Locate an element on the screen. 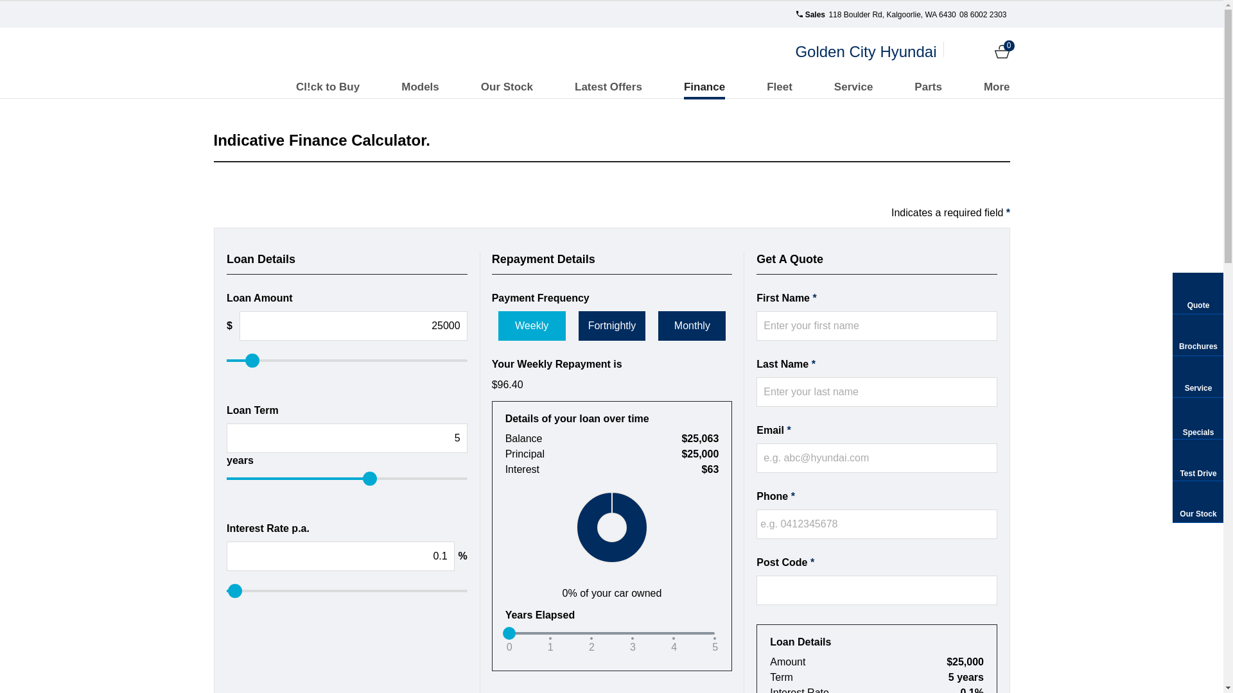 The width and height of the screenshot is (1233, 693). Models is located at coordinates (420, 87).